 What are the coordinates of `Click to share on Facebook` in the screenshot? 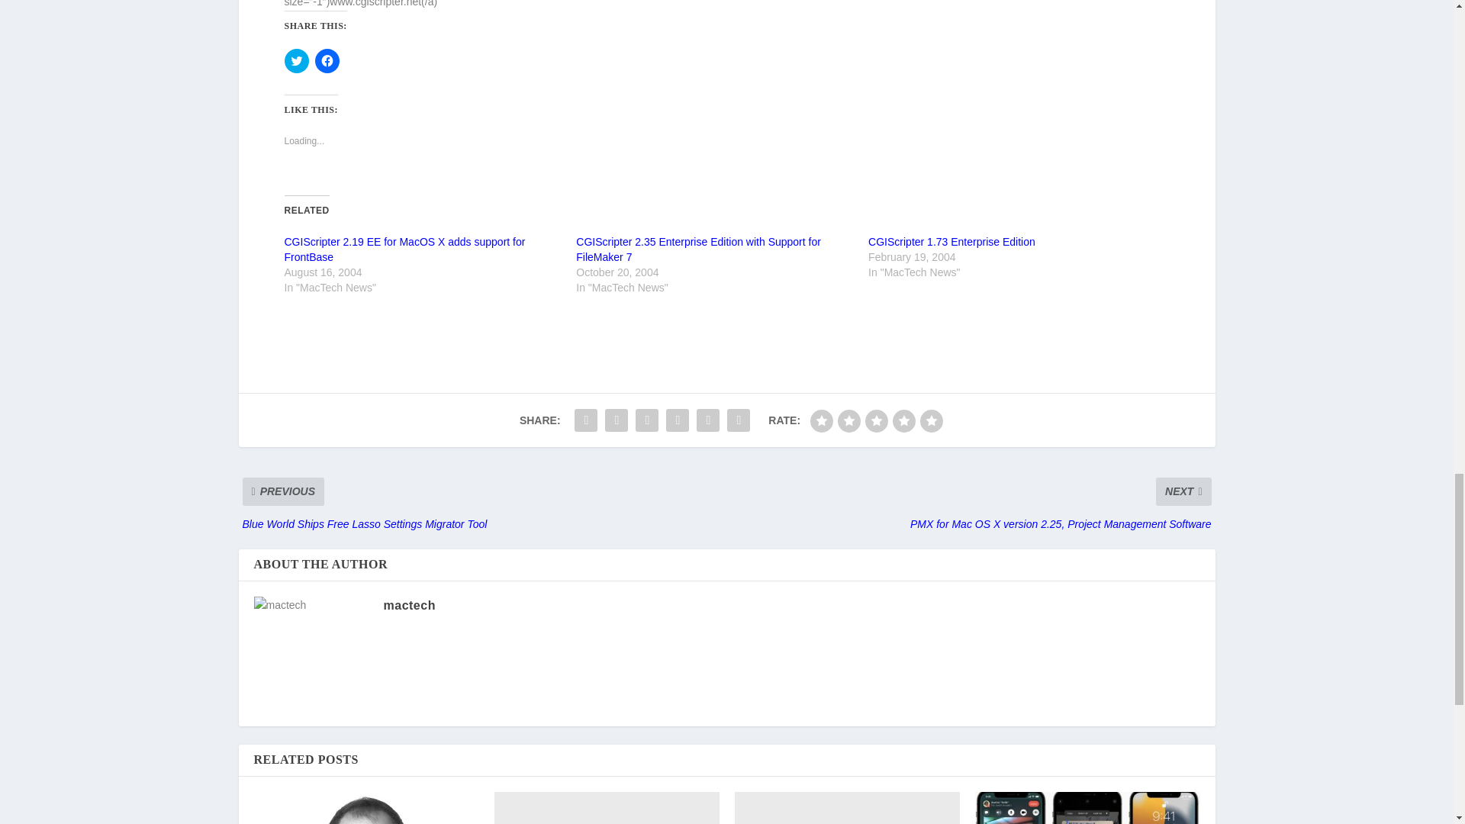 It's located at (327, 61).